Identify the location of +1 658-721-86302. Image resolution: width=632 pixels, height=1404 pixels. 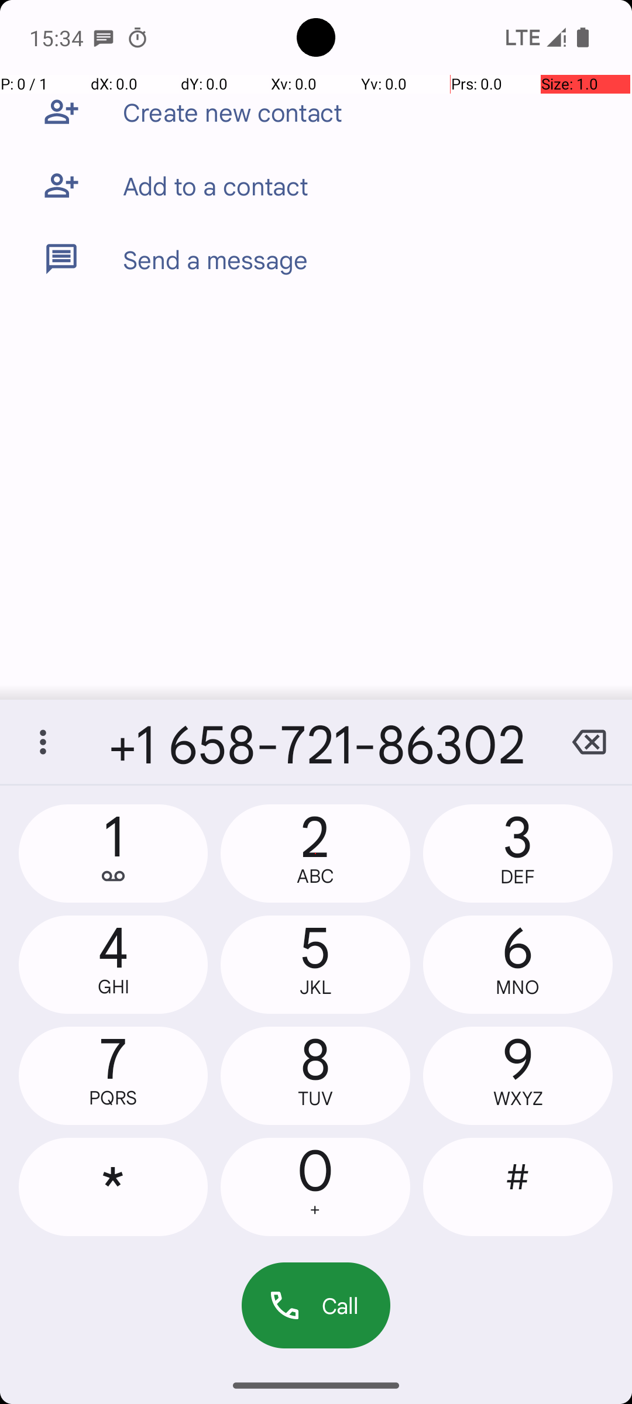
(316, 742).